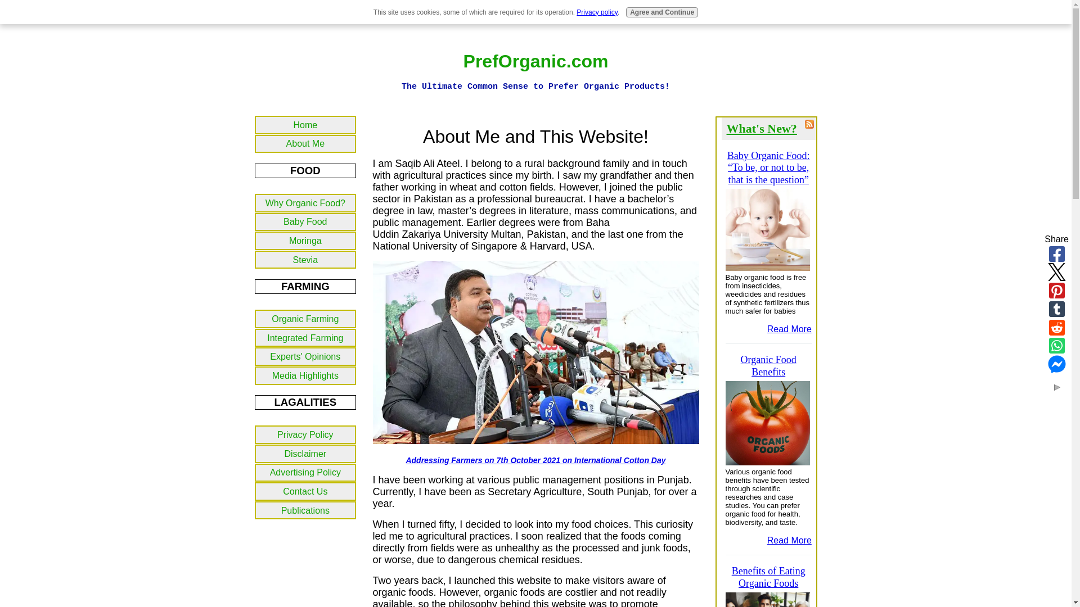 This screenshot has width=1080, height=607. Describe the element at coordinates (305, 434) in the screenshot. I see `Privacy Policy` at that location.